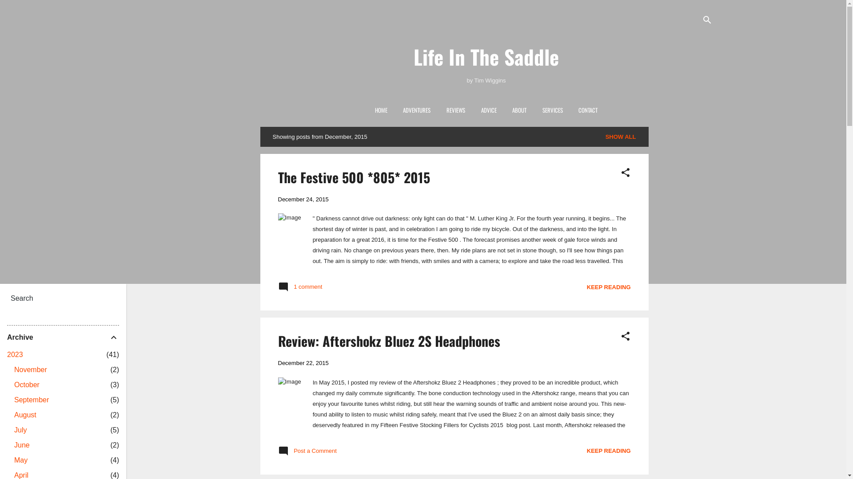  Describe the element at coordinates (456, 110) in the screenshot. I see `REVIEWS` at that location.